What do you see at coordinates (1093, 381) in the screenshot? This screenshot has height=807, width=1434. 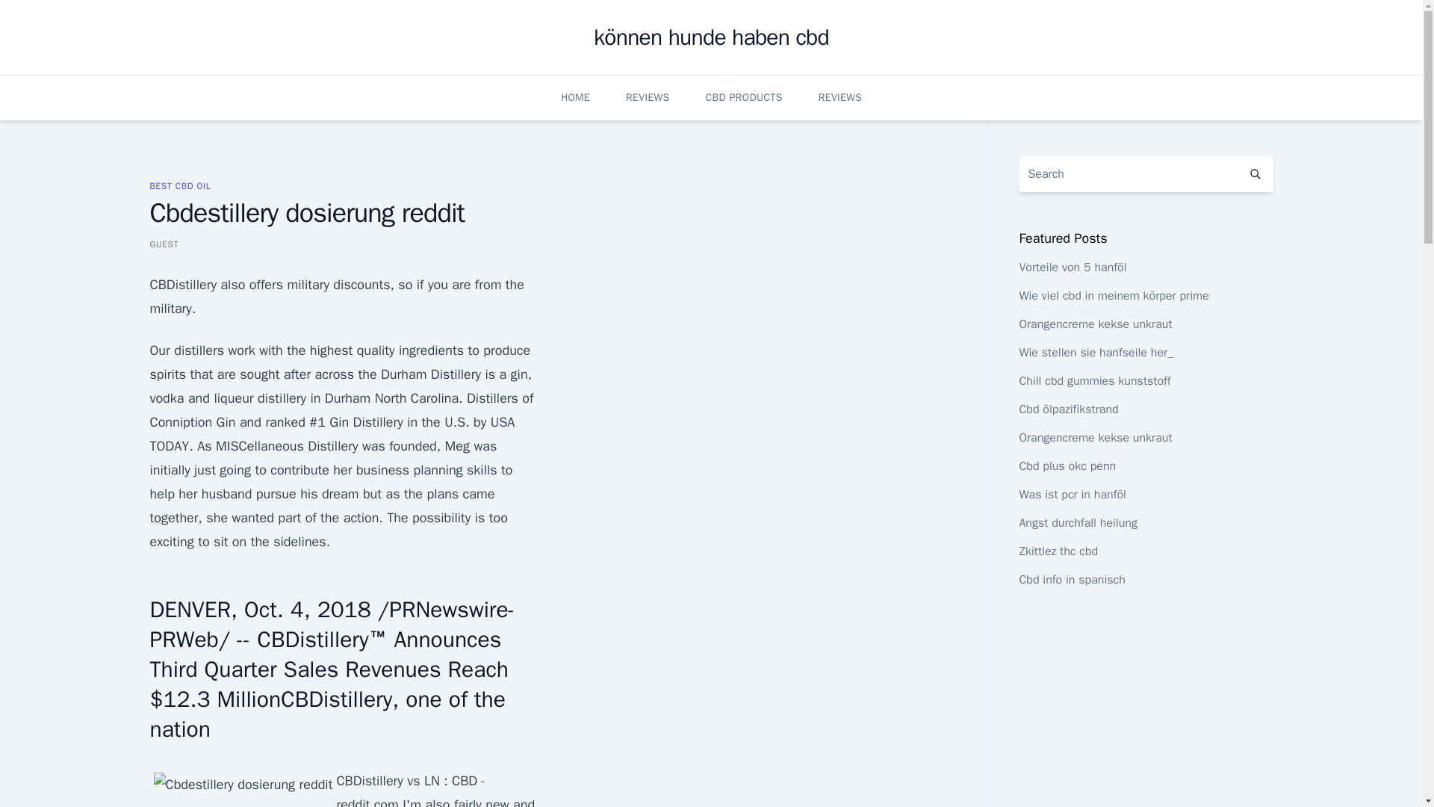 I see `Chill cbd gummies kunststoff` at bounding box center [1093, 381].